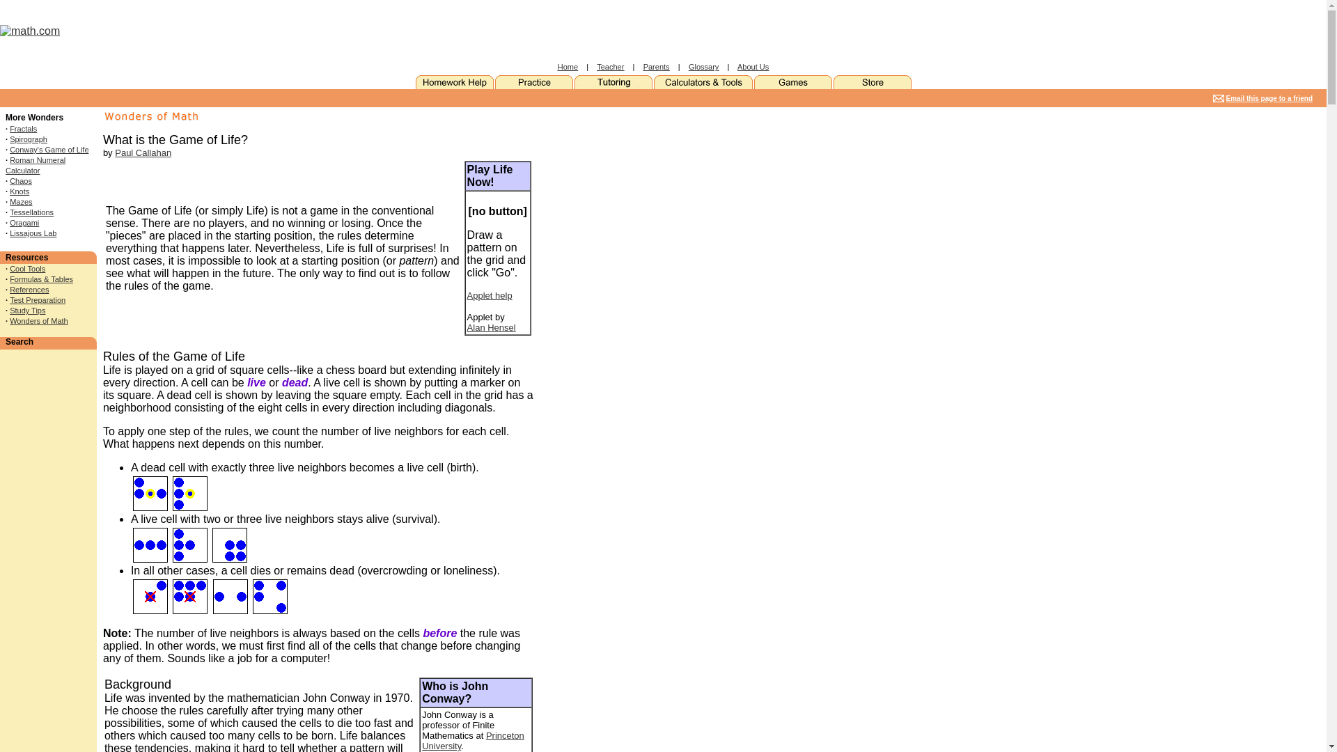 This screenshot has width=1337, height=752. What do you see at coordinates (393, 31) in the screenshot?
I see `Advertisement` at bounding box center [393, 31].